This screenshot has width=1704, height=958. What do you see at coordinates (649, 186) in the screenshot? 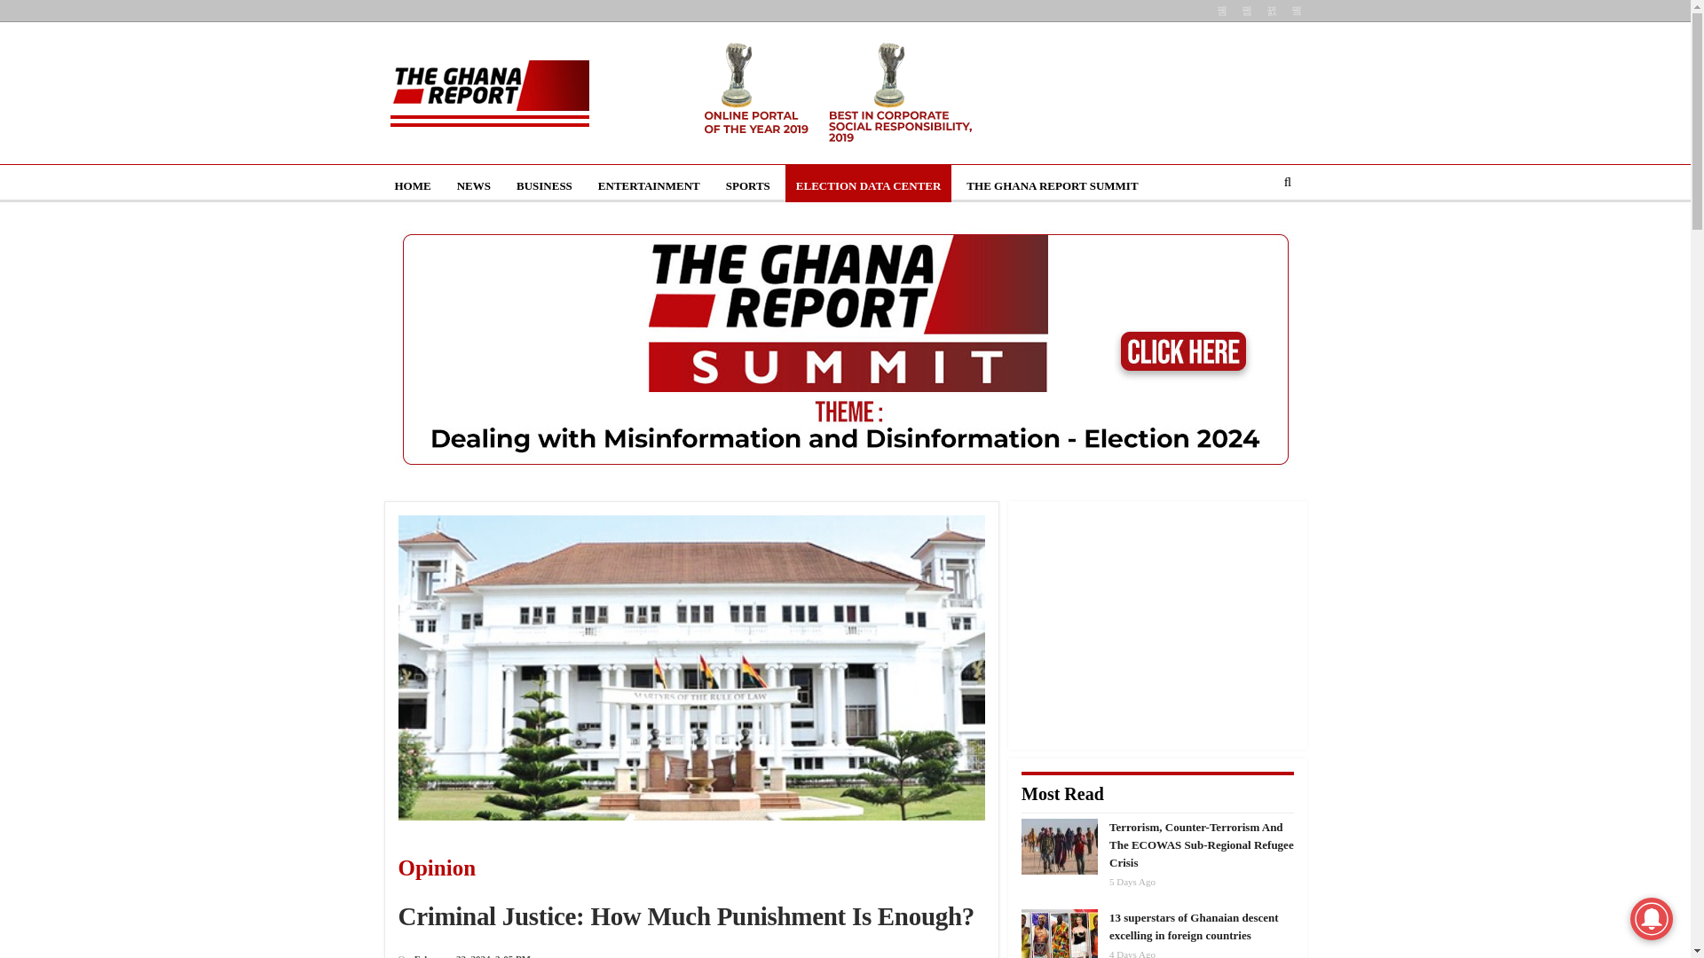
I see `ENTERTAINMENT` at bounding box center [649, 186].